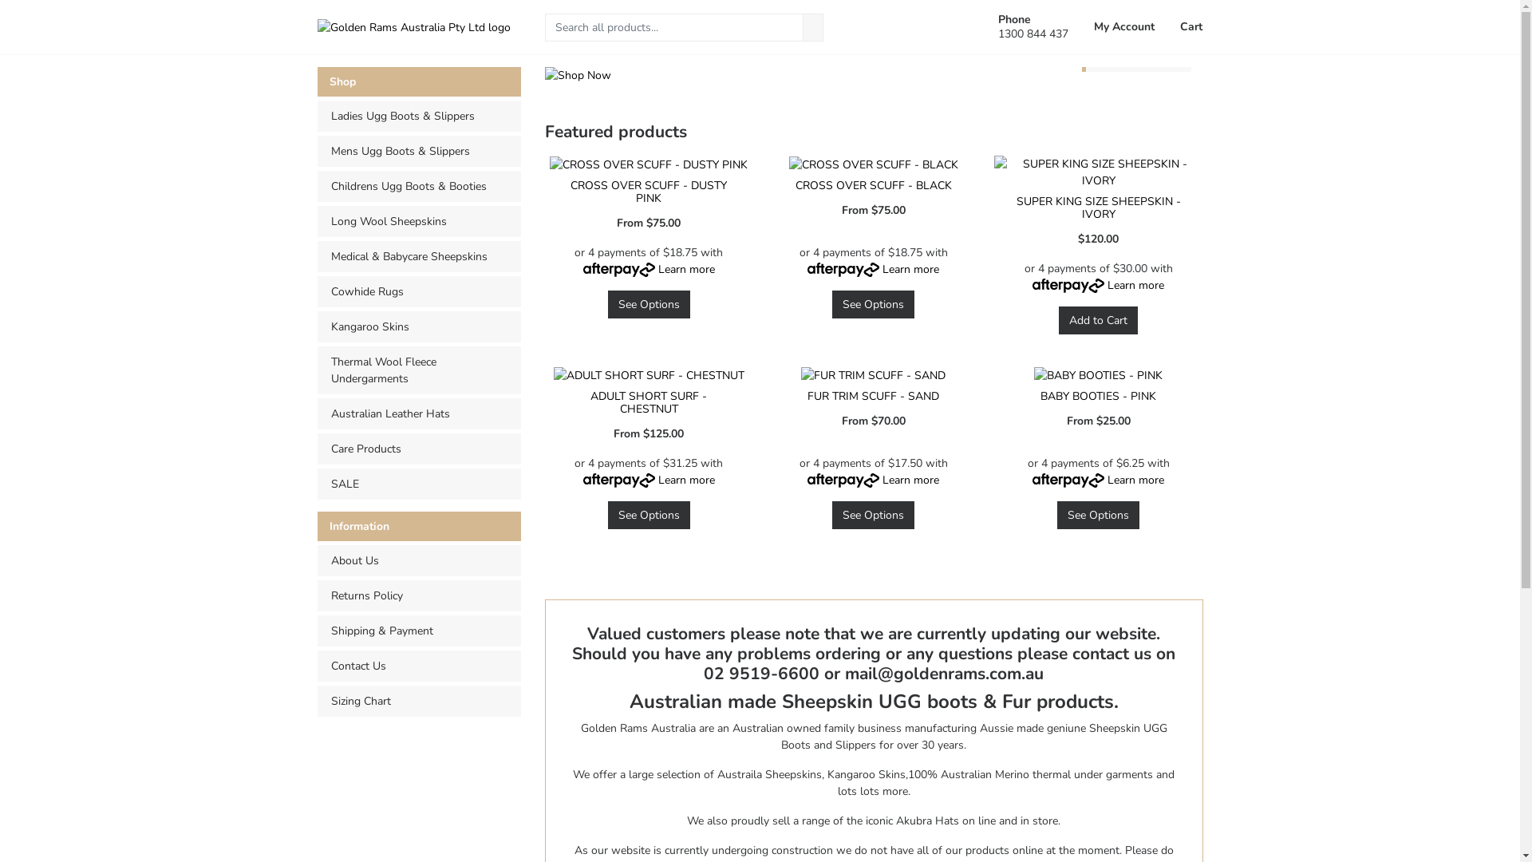  What do you see at coordinates (418, 257) in the screenshot?
I see `Medical & Babycare Sheepskins` at bounding box center [418, 257].